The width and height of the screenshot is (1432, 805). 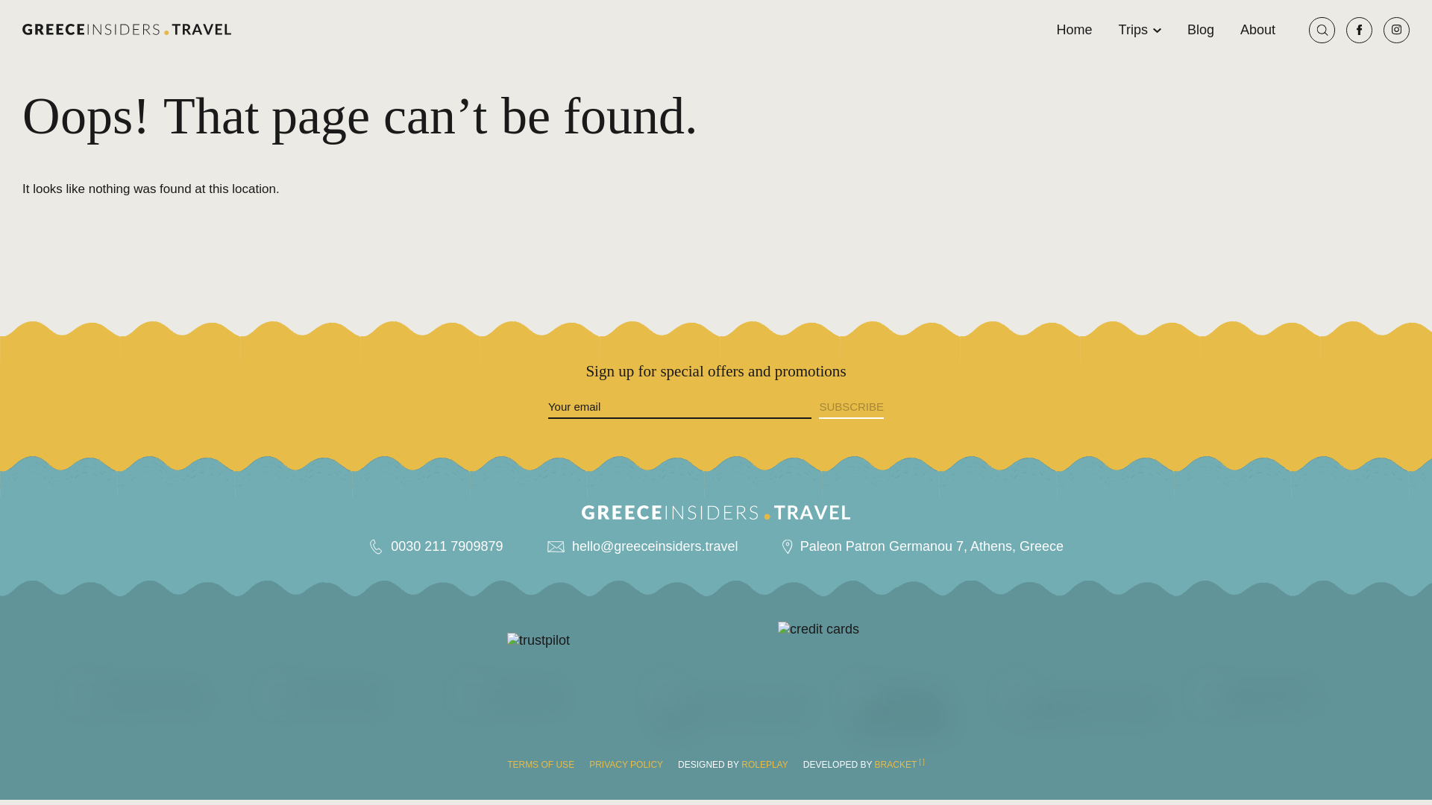 I want to click on Paleon Patron Germanou 7, Athens, Greece, so click(x=932, y=546).